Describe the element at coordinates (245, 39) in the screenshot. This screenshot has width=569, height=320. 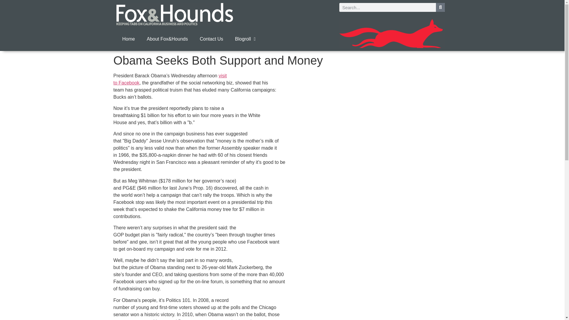
I see `Blogroll` at that location.